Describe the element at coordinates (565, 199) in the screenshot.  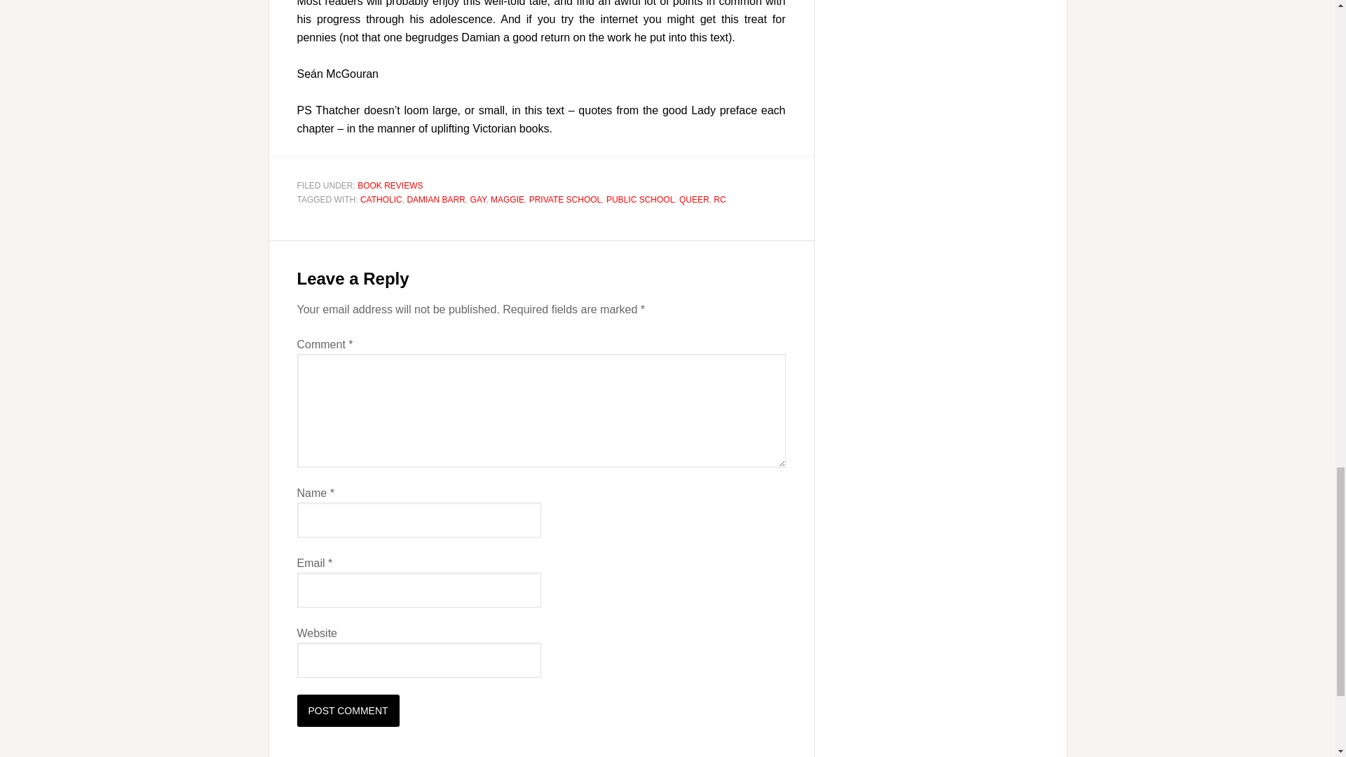
I see `PRIVATE SCHOOL` at that location.